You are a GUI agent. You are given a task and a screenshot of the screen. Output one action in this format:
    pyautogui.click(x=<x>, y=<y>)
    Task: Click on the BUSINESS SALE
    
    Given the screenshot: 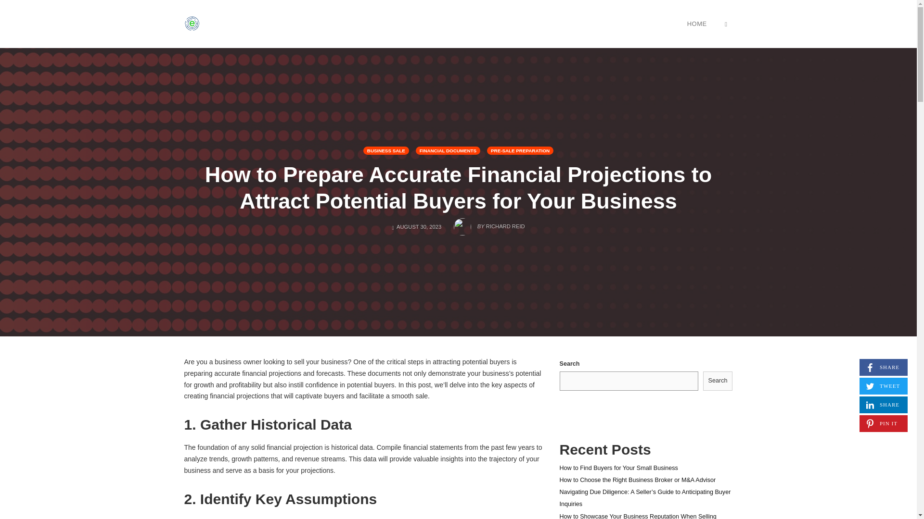 What is the action you would take?
    pyautogui.click(x=697, y=24)
    